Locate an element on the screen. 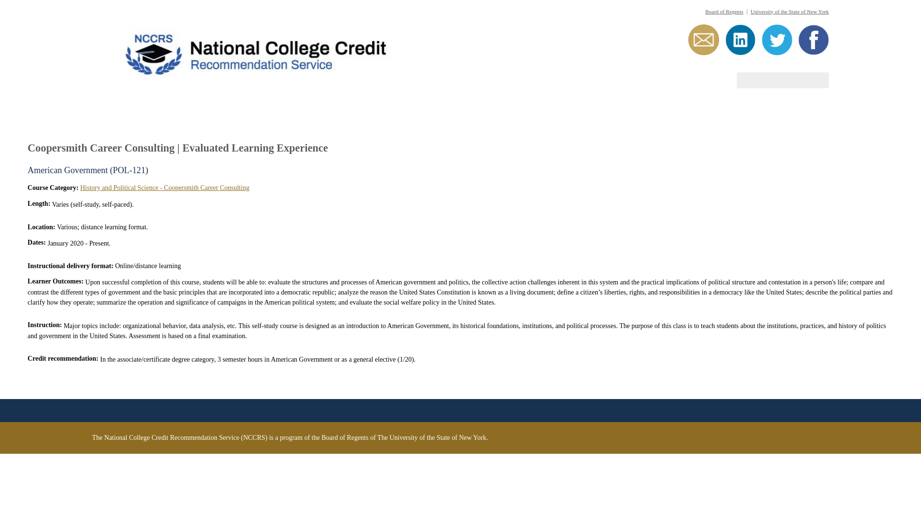  Board of Regents is located at coordinates (724, 12).